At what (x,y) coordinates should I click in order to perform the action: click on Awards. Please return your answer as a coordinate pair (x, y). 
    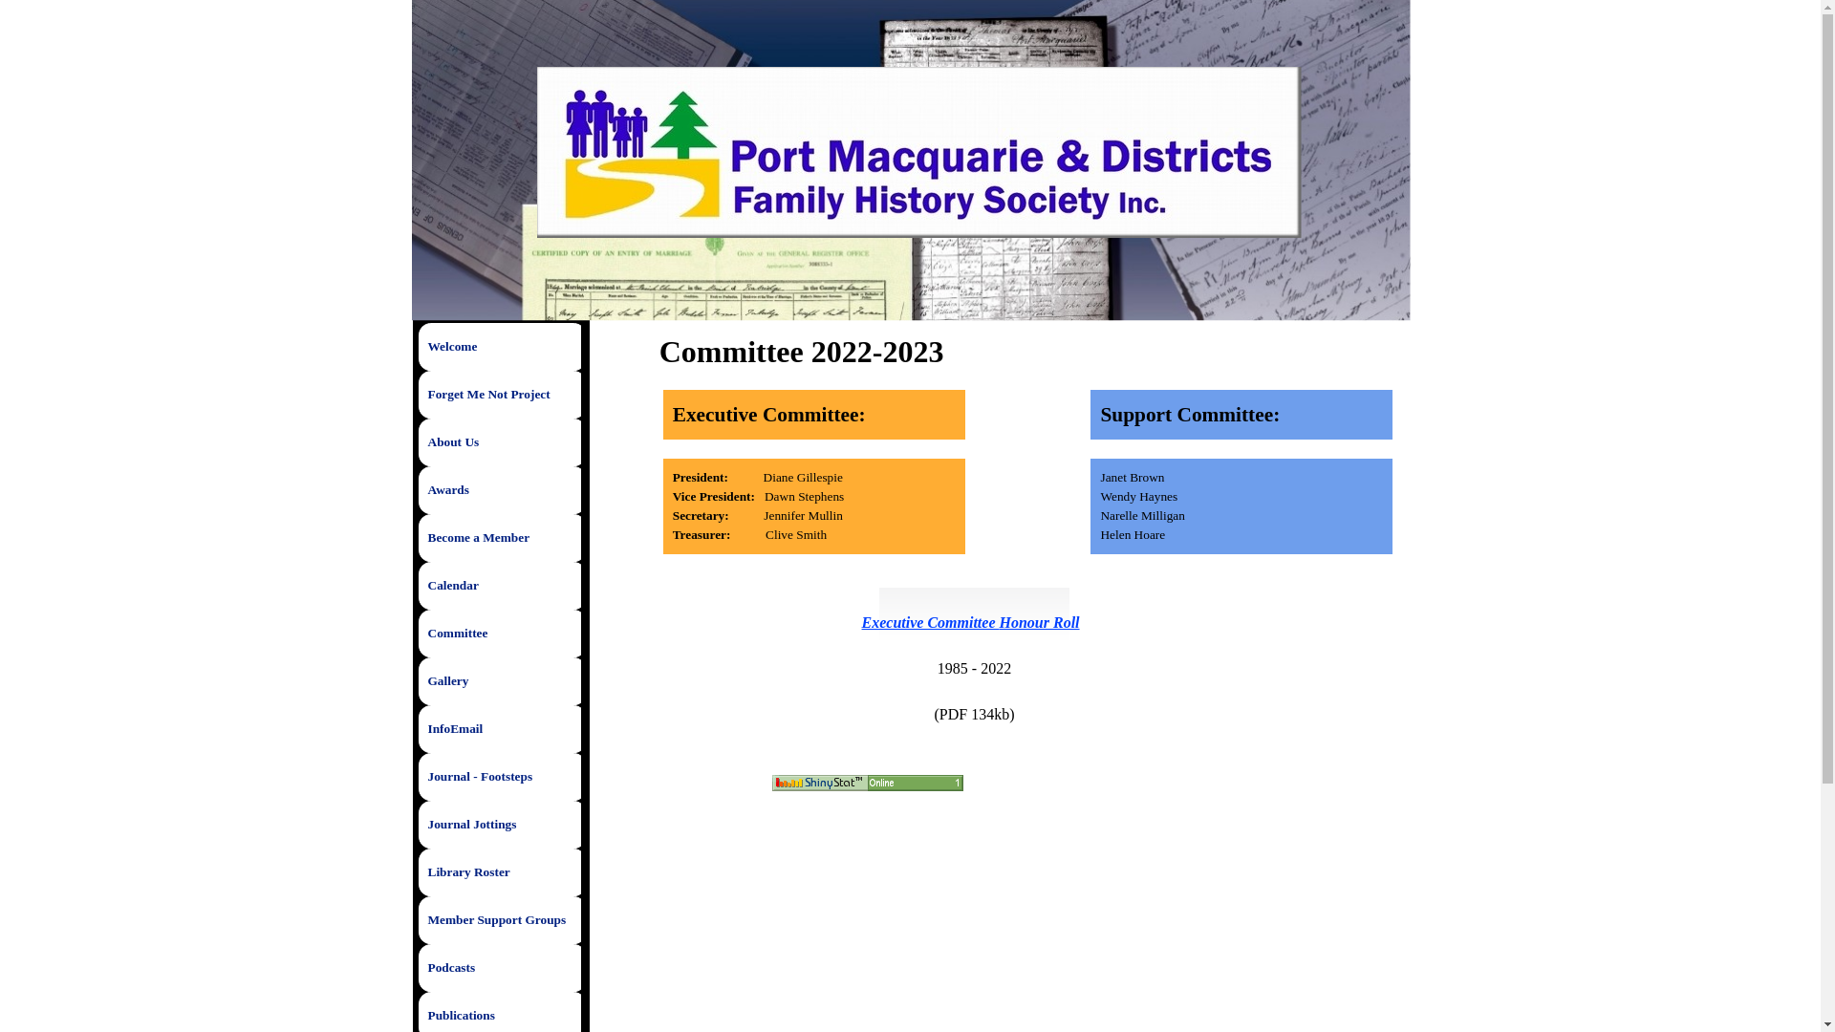
    Looking at the image, I should click on (500, 490).